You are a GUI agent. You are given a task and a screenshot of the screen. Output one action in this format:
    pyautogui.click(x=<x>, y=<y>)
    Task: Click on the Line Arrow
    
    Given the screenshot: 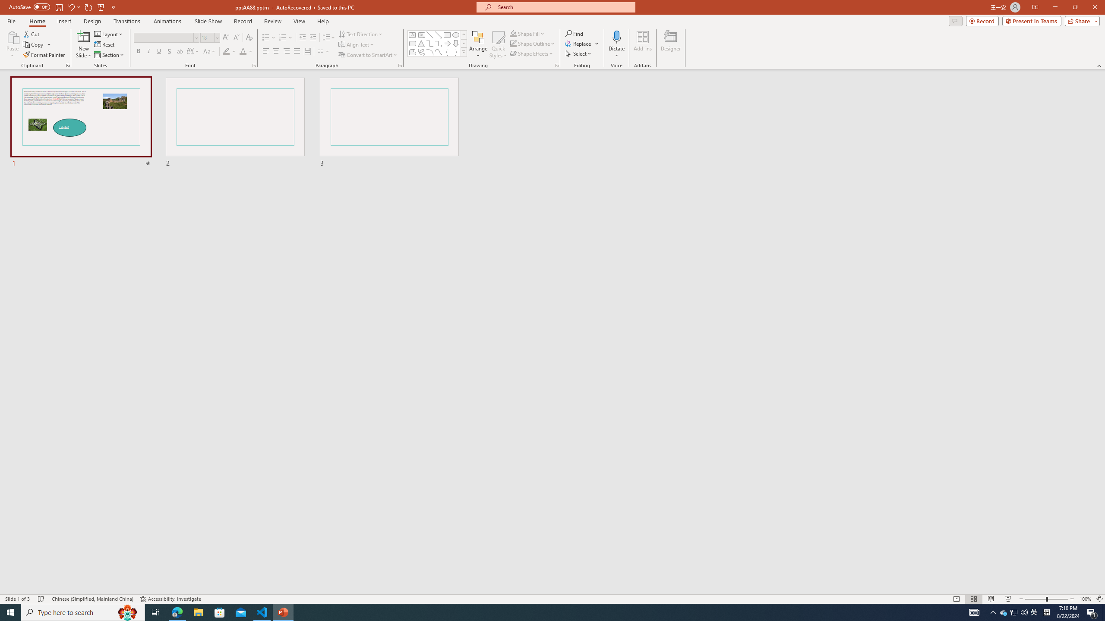 What is the action you would take?
    pyautogui.click(x=439, y=34)
    